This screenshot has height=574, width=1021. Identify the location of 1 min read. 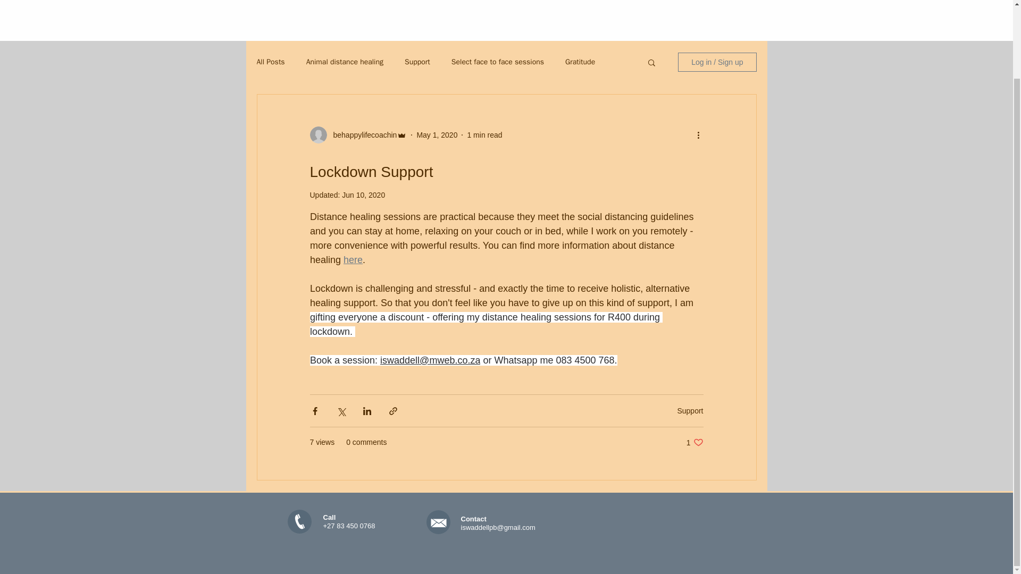
(484, 134).